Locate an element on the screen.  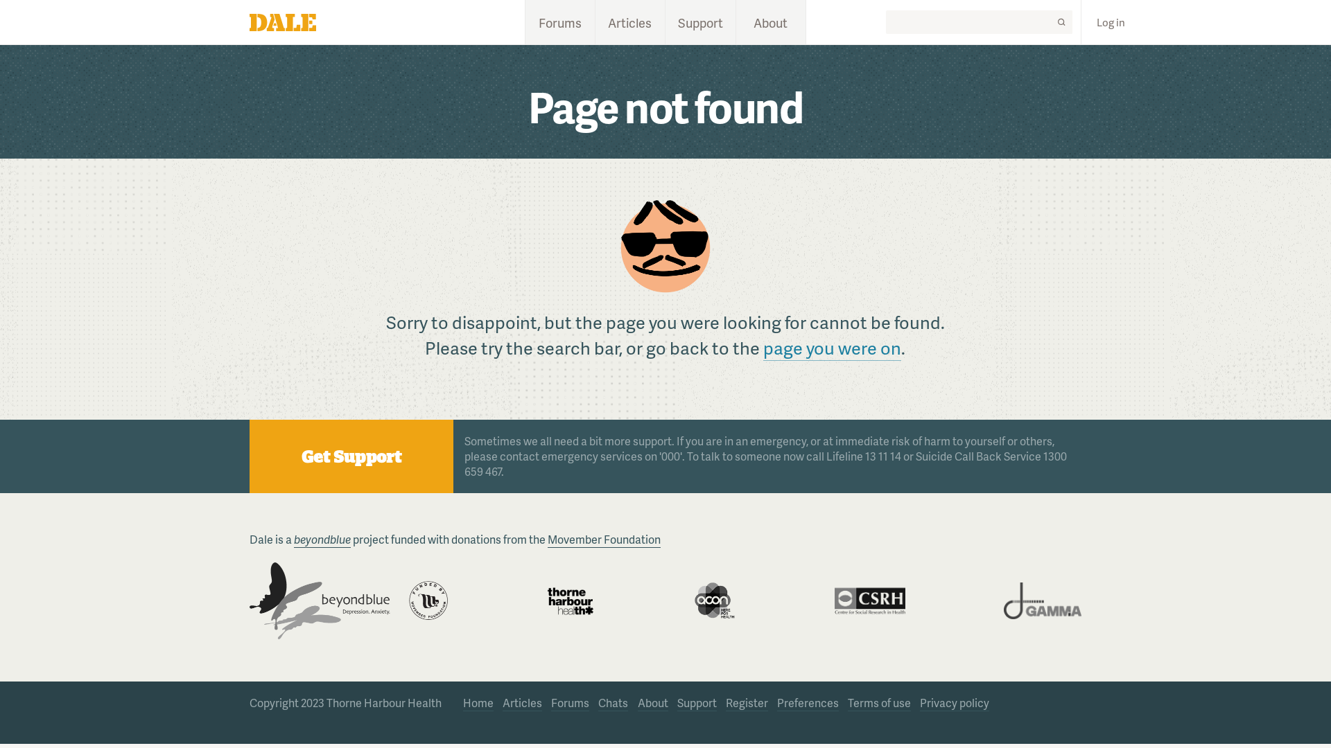
Home is located at coordinates (478, 703).